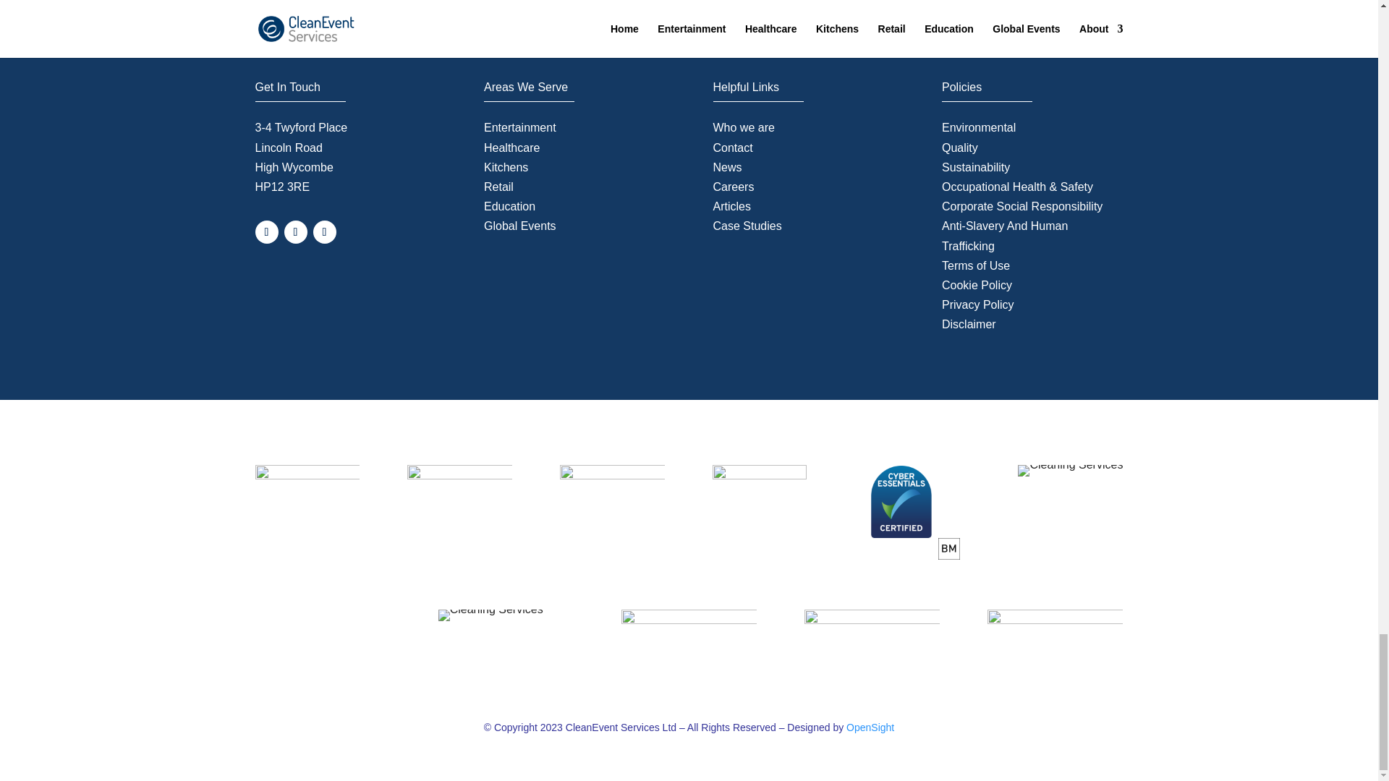 The width and height of the screenshot is (1389, 781). I want to click on Who we are, so click(744, 127).